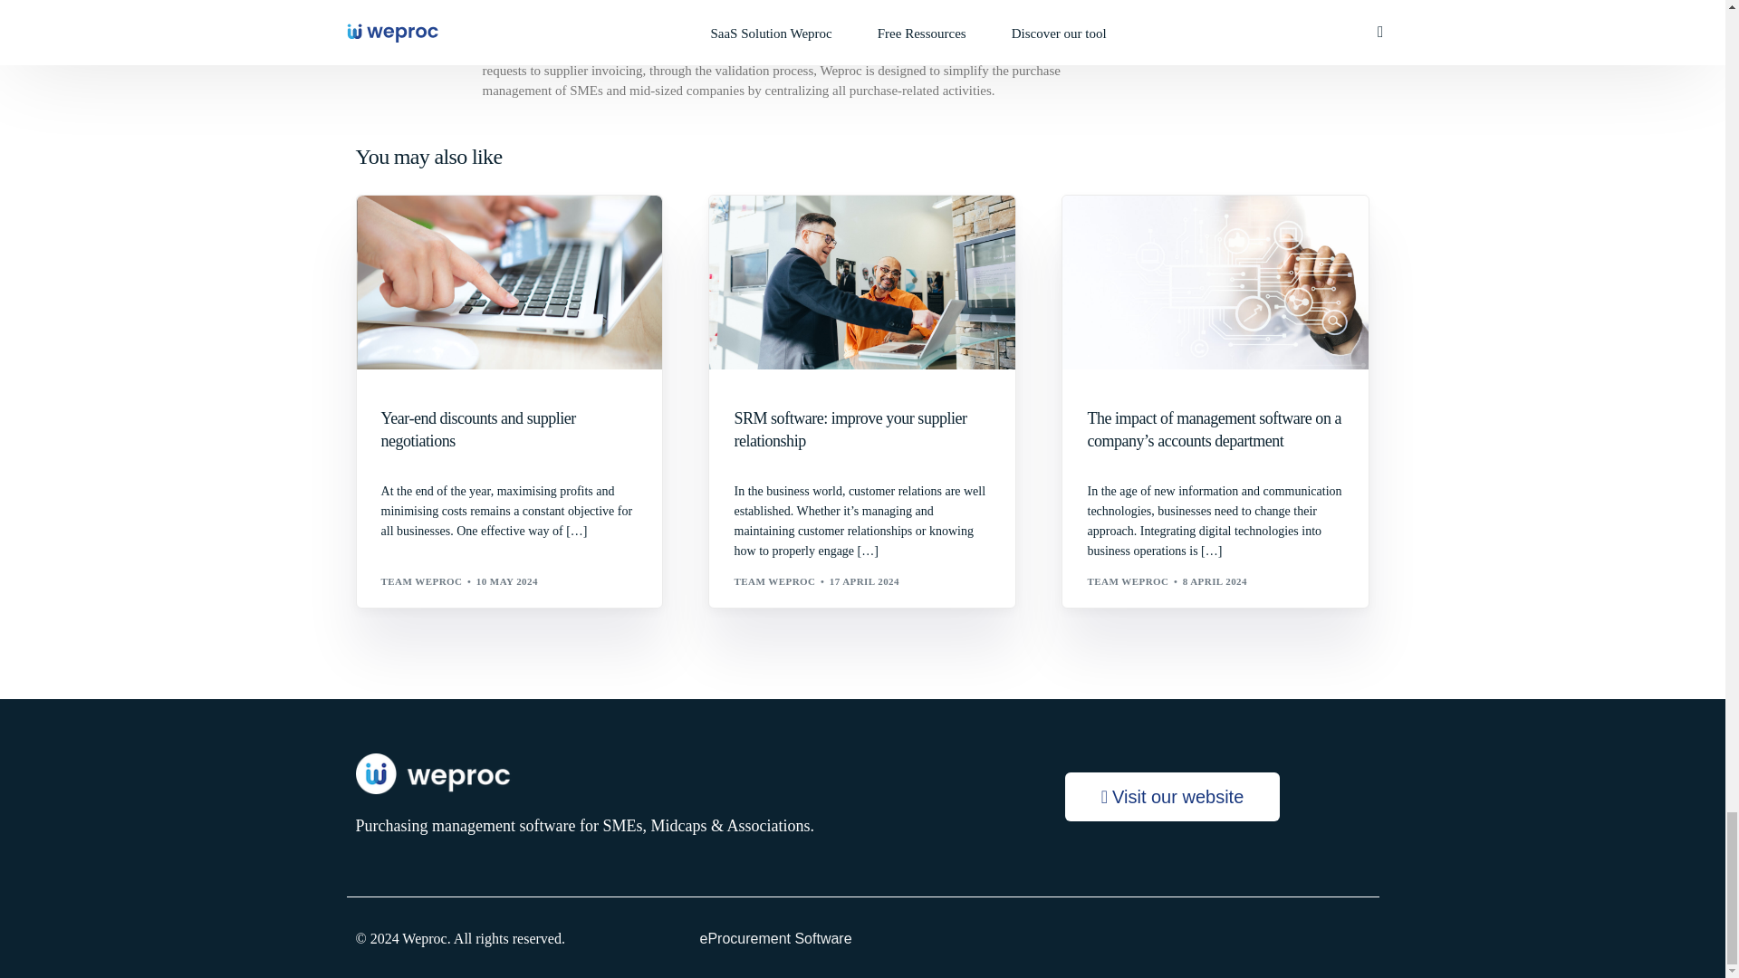  Describe the element at coordinates (862, 430) in the screenshot. I see `View Post: SRM software: improve your supplier relationship ` at that location.